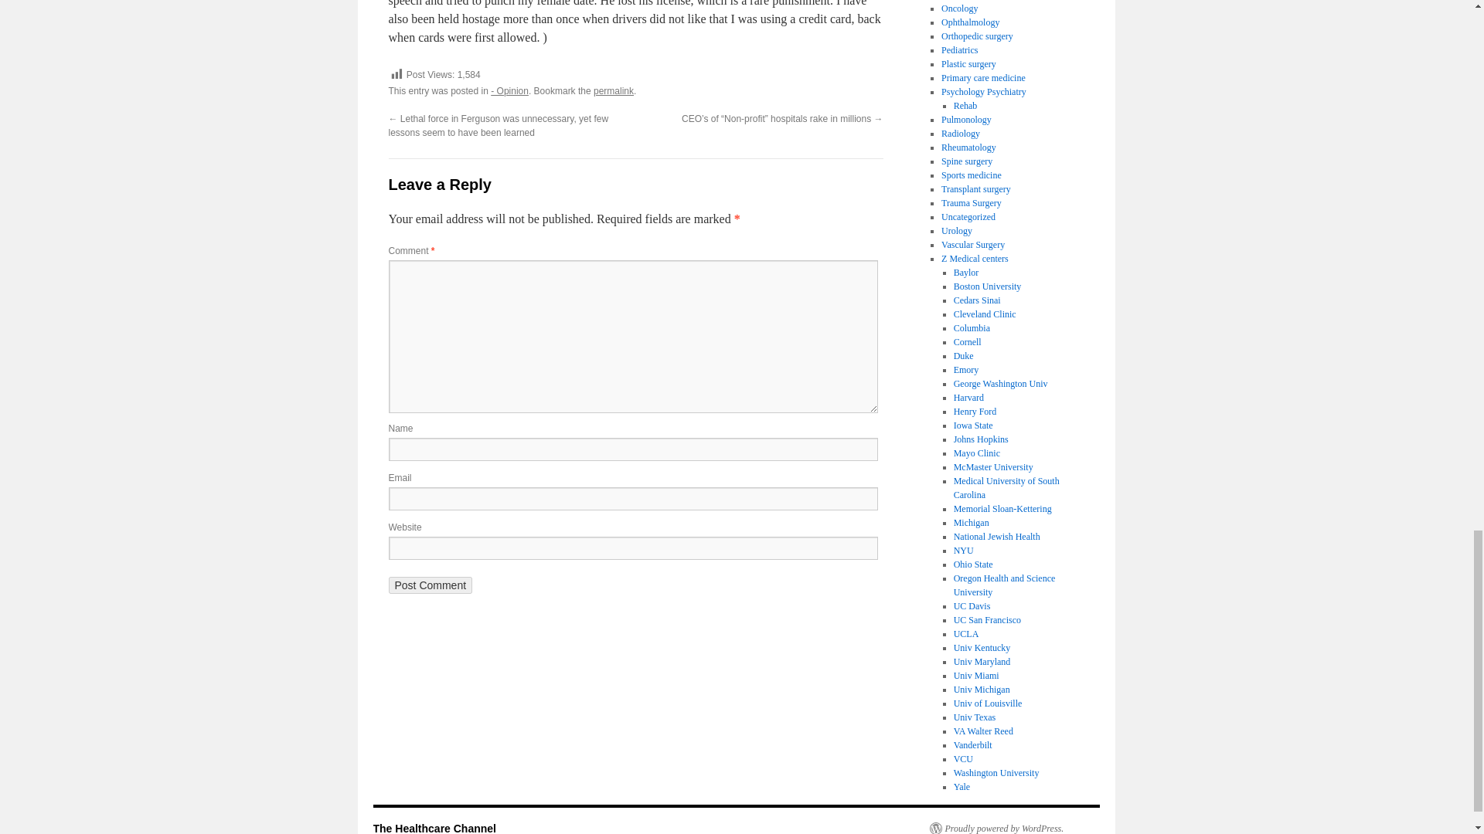  What do you see at coordinates (614, 91) in the screenshot?
I see `permalink` at bounding box center [614, 91].